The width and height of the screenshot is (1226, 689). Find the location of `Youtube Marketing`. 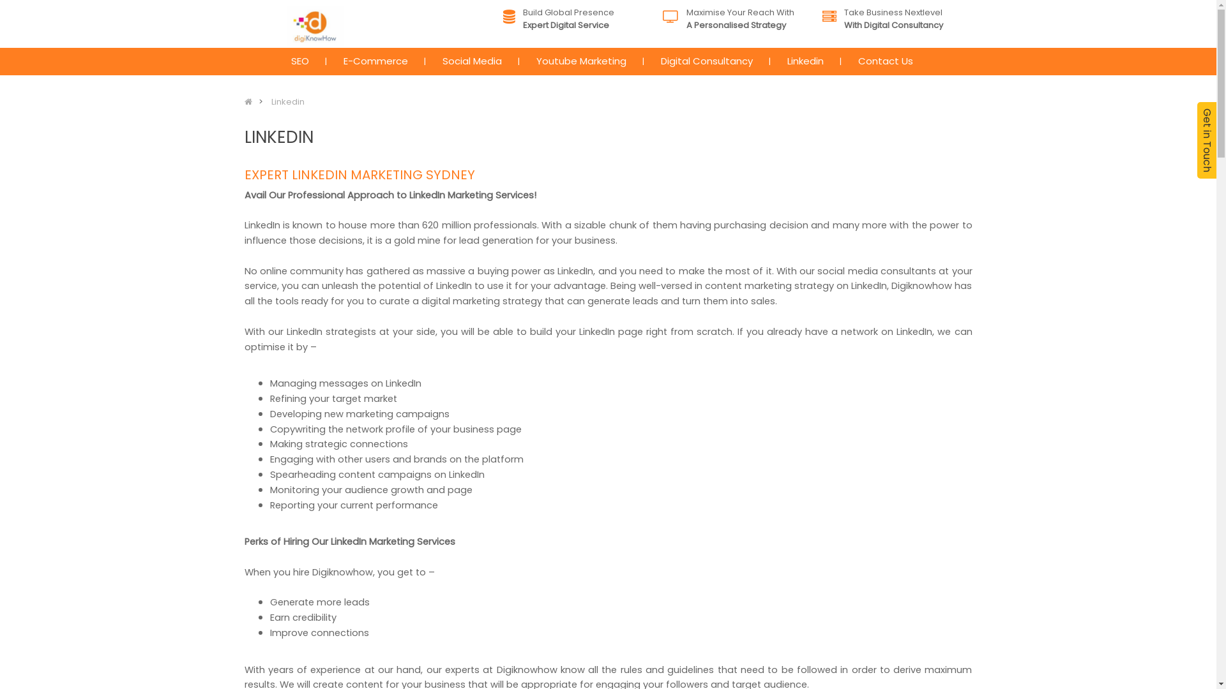

Youtube Marketing is located at coordinates (580, 61).